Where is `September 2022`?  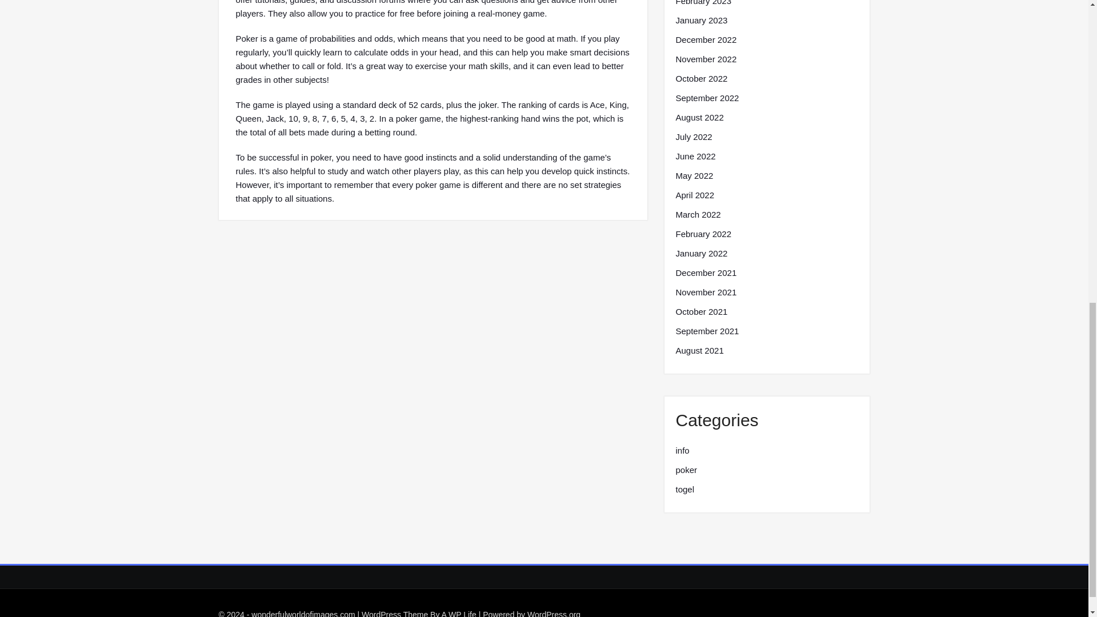
September 2022 is located at coordinates (707, 98).